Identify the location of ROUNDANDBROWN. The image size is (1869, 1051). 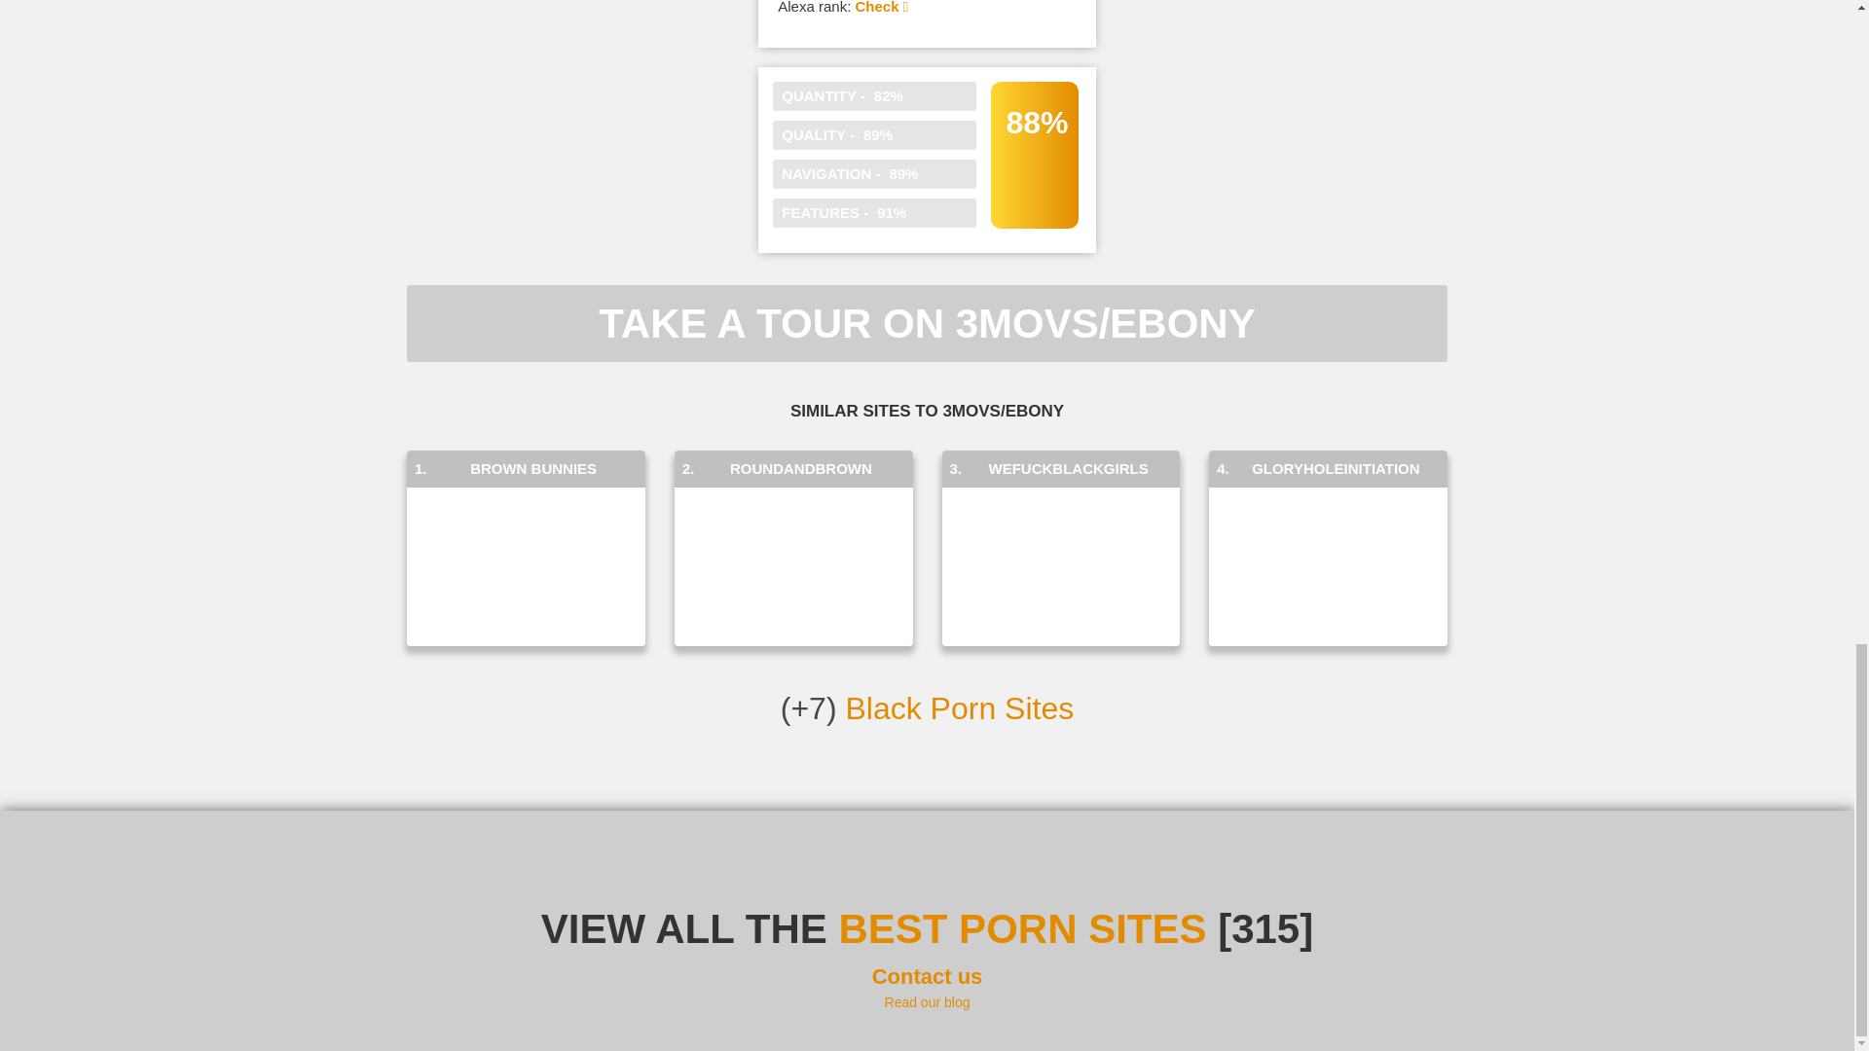
(801, 469).